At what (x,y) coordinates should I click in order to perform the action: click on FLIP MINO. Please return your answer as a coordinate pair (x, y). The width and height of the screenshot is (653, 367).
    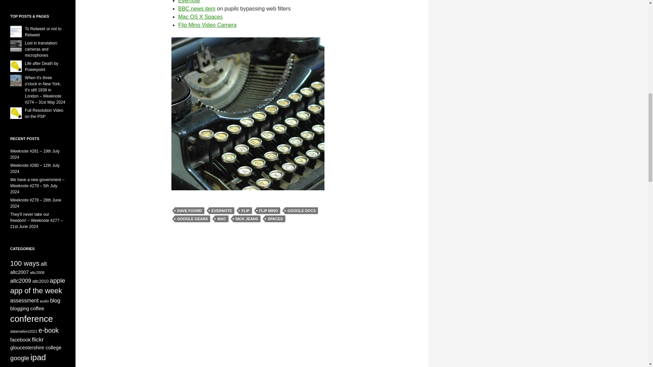
    Looking at the image, I should click on (268, 211).